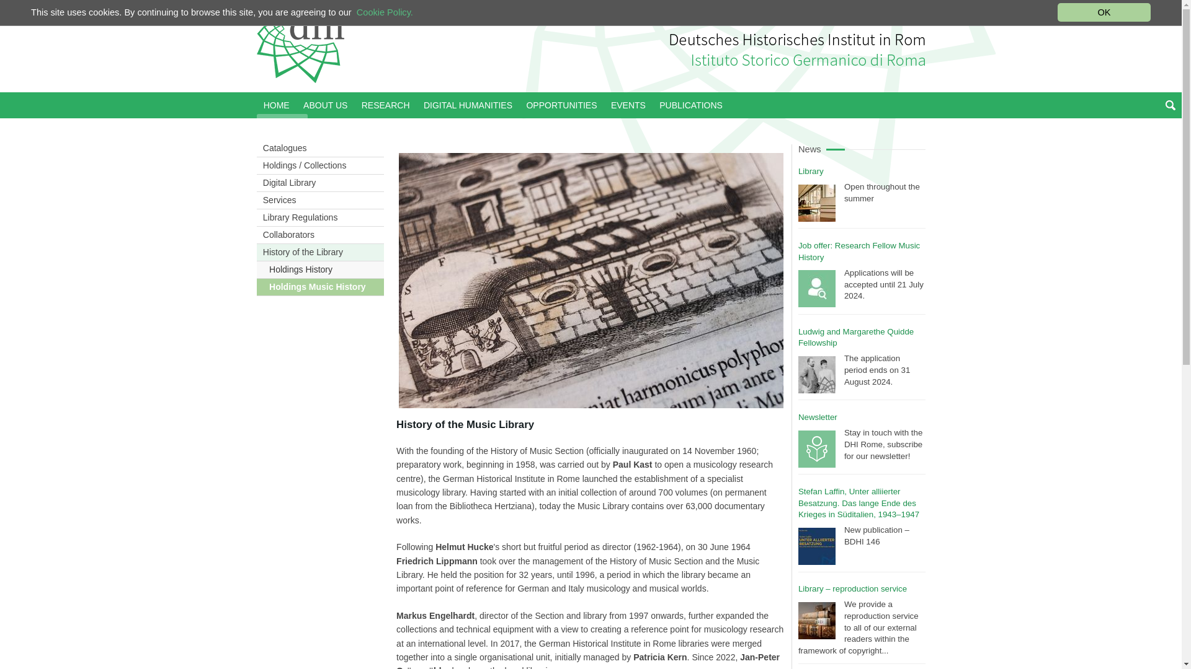 The width and height of the screenshot is (1191, 669). I want to click on Ludwig and Margarethe Quidde Fellowship, so click(855, 337).